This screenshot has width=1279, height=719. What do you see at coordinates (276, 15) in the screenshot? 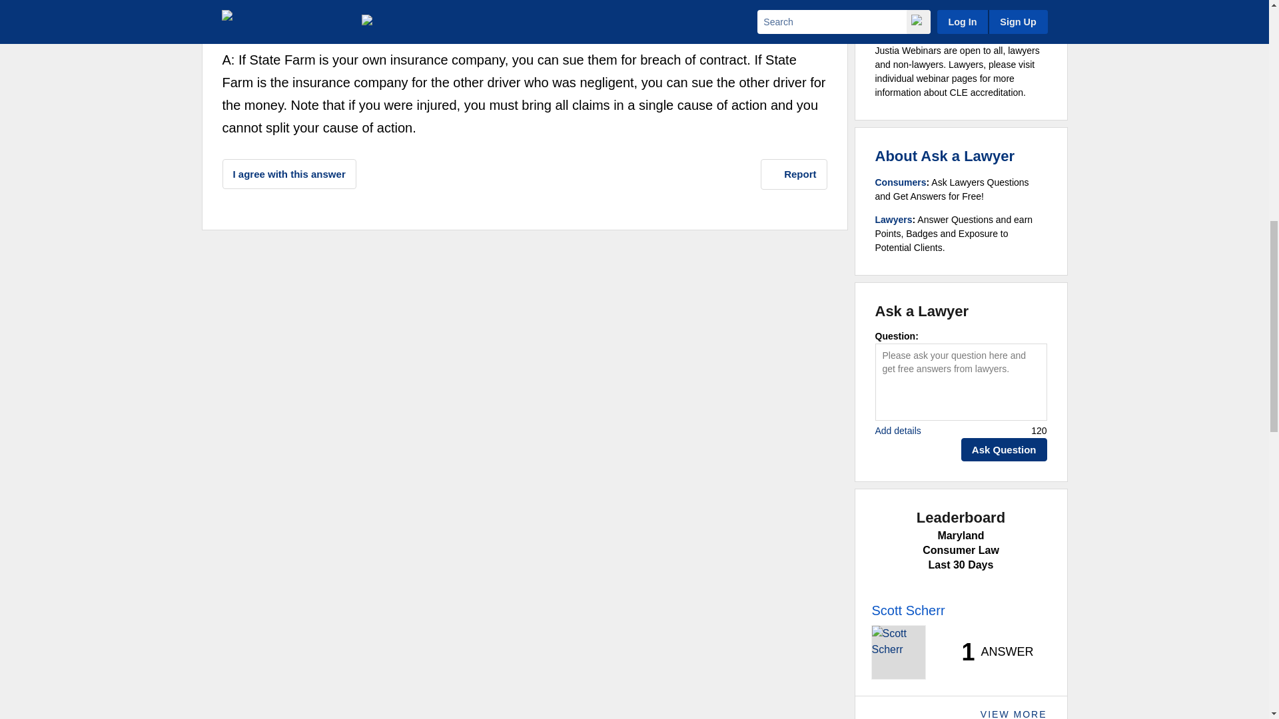
I see `Scott Scherr` at bounding box center [276, 15].